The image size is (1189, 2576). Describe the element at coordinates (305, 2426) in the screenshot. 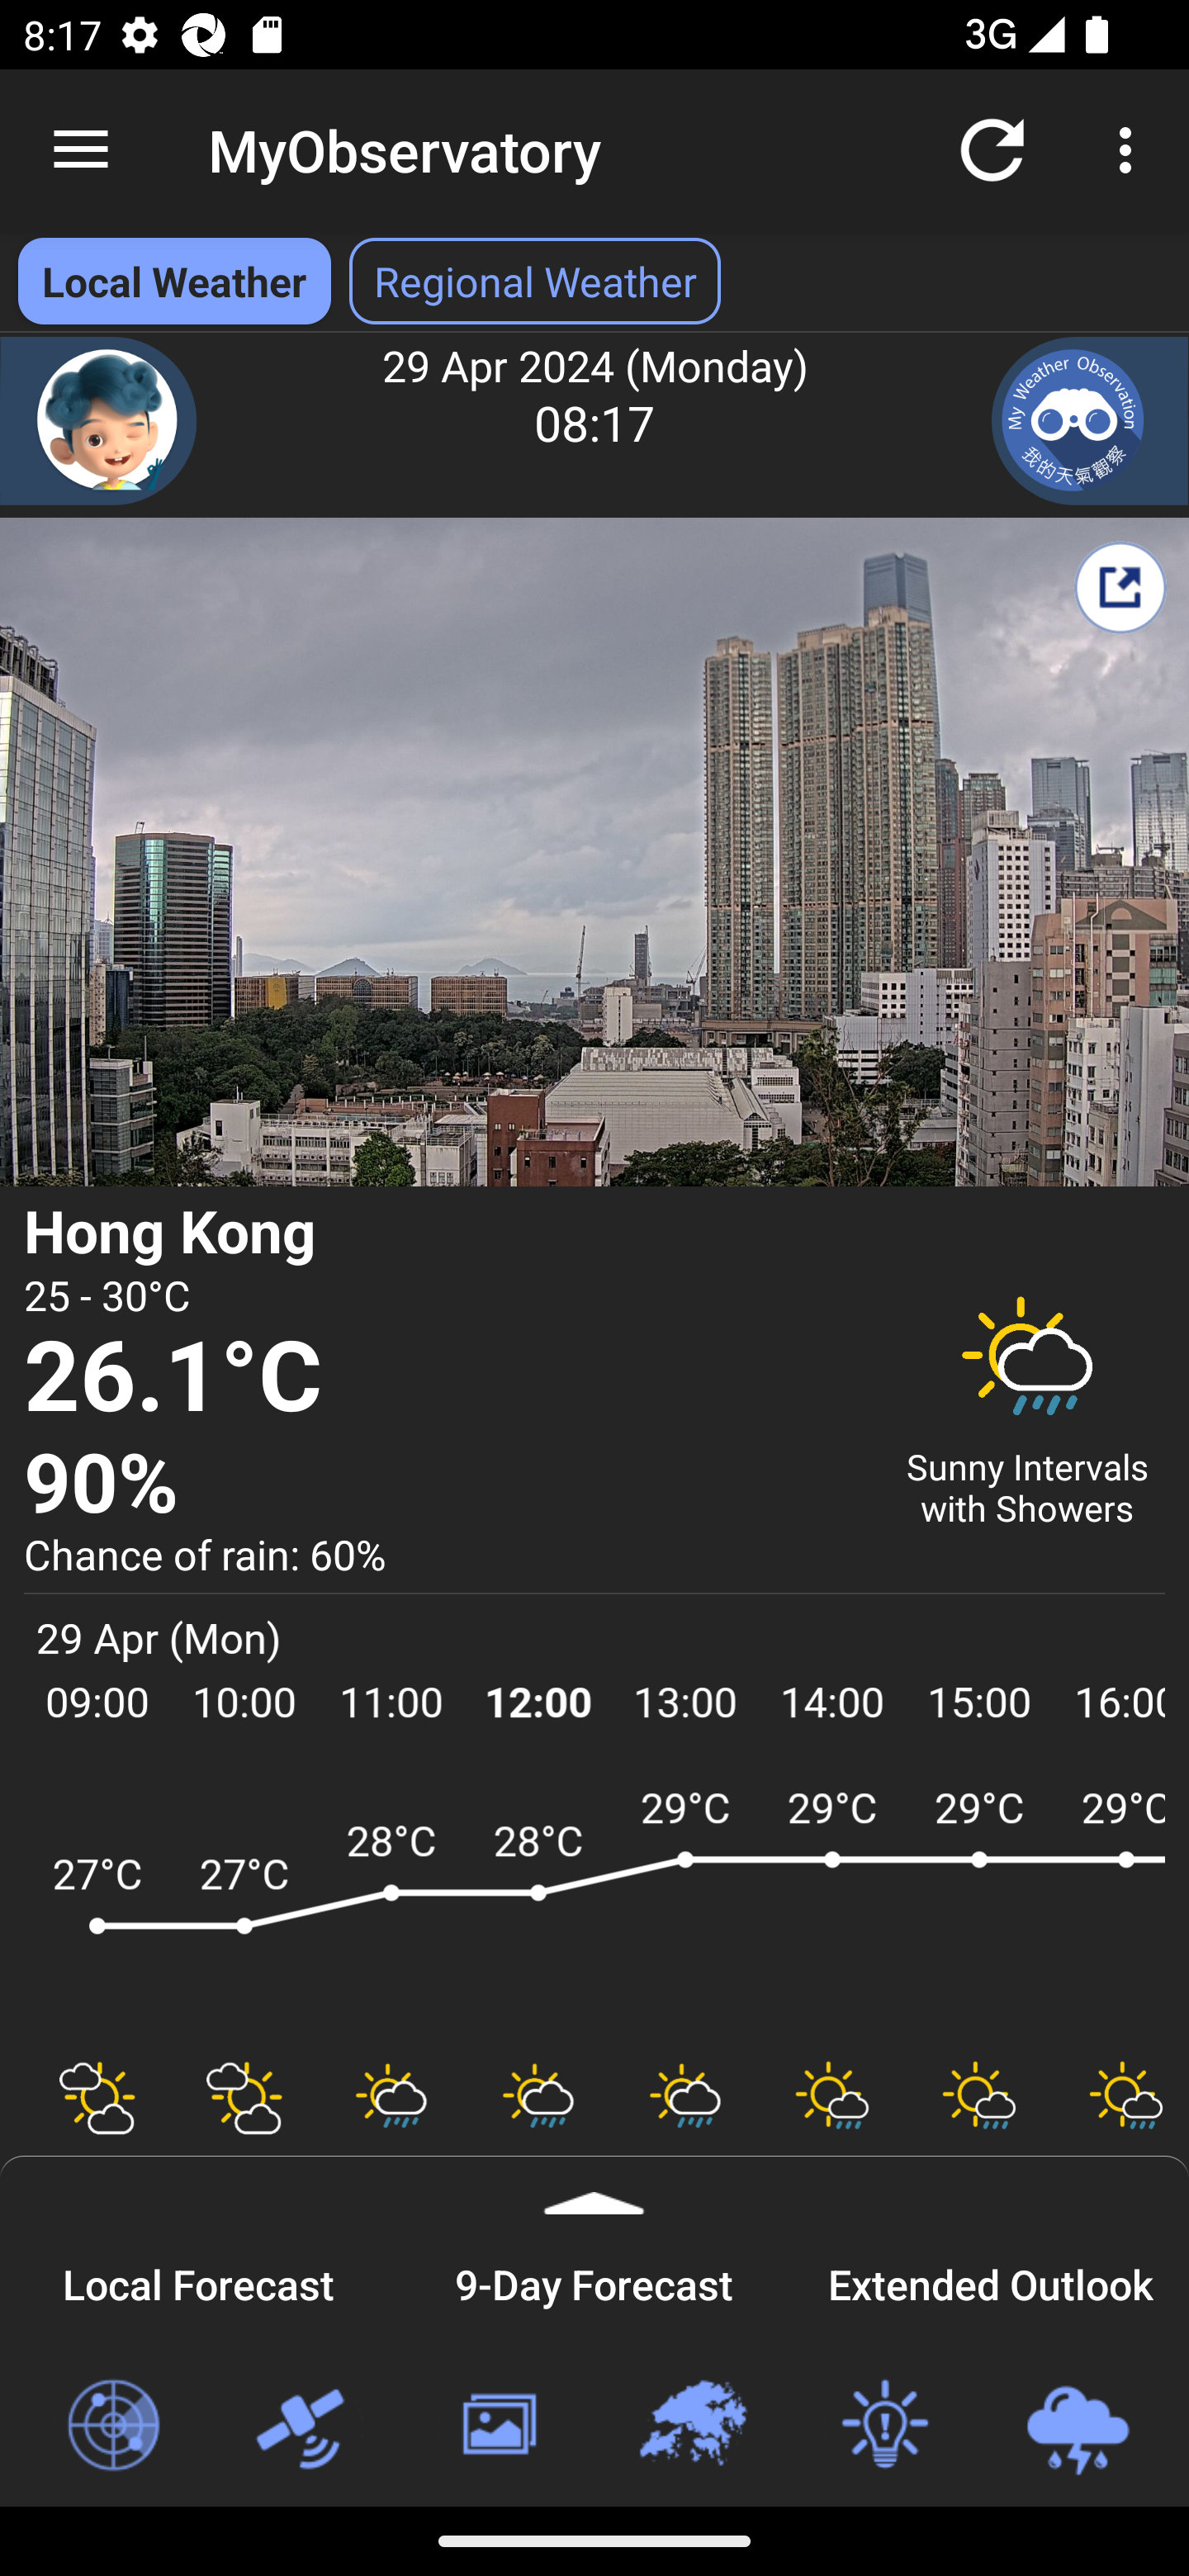

I see `Satellite Images` at that location.